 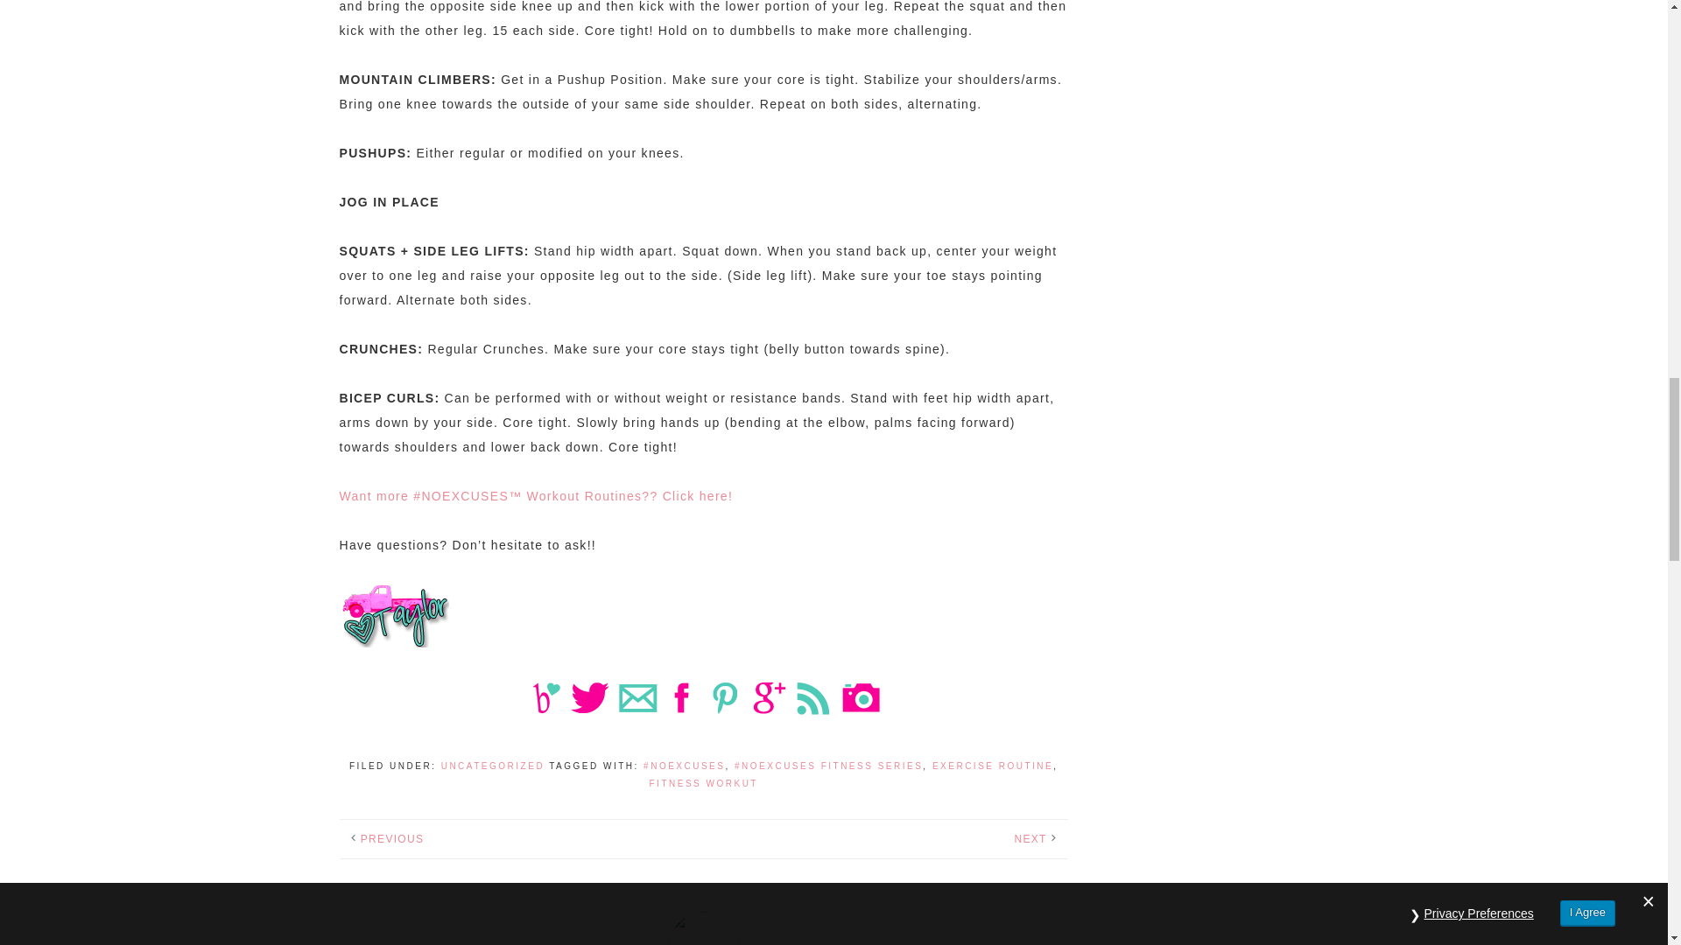 I want to click on UNCATEGORIZED, so click(x=492, y=766).